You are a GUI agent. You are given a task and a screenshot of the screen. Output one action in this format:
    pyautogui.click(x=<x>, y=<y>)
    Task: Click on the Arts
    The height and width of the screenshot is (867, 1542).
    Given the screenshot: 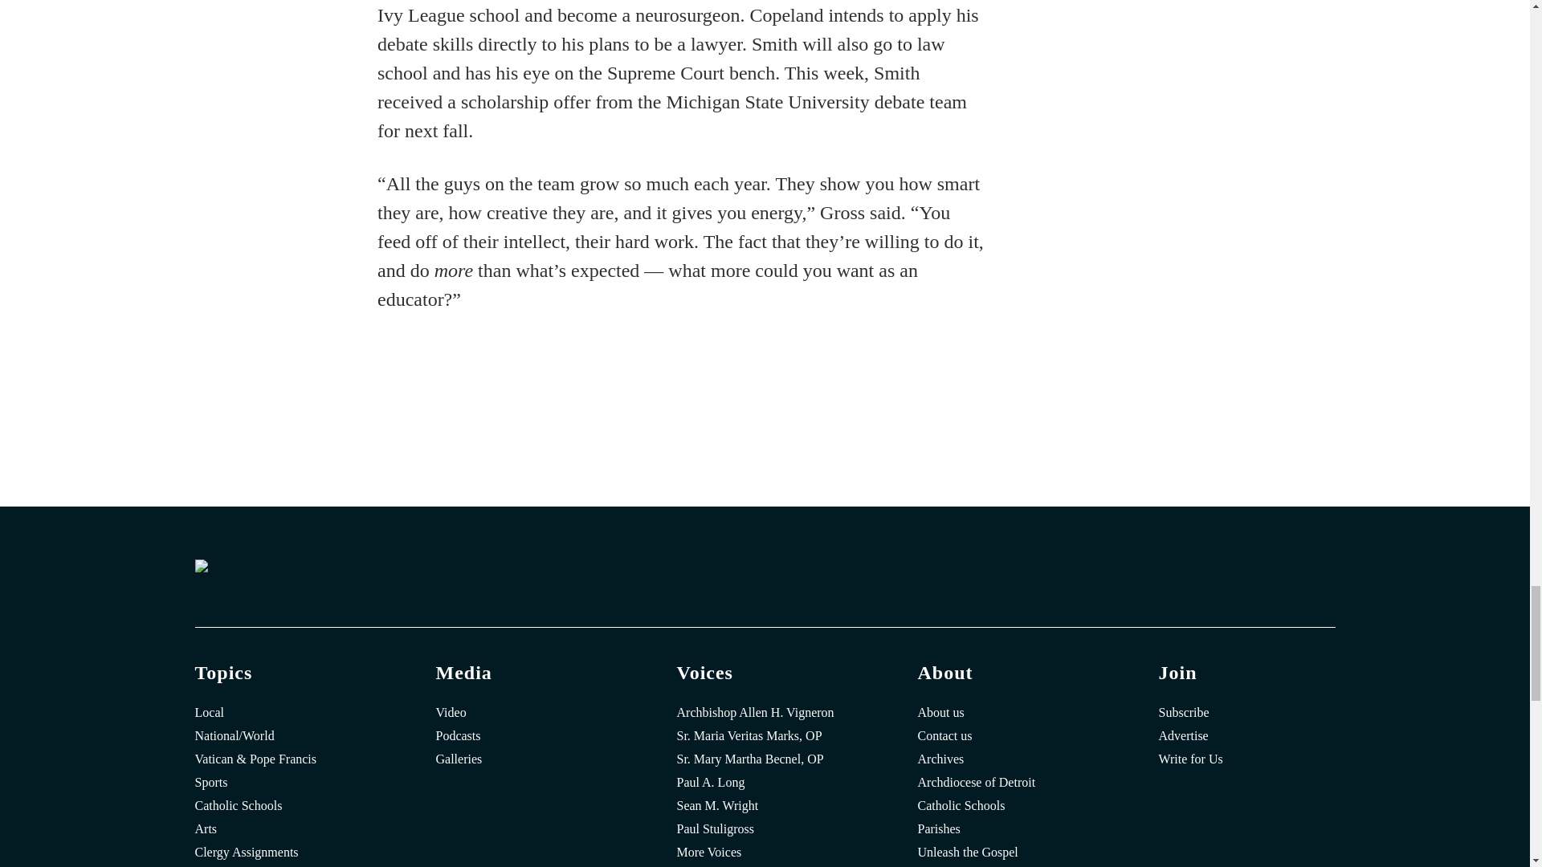 What is the action you would take?
    pyautogui.click(x=283, y=828)
    